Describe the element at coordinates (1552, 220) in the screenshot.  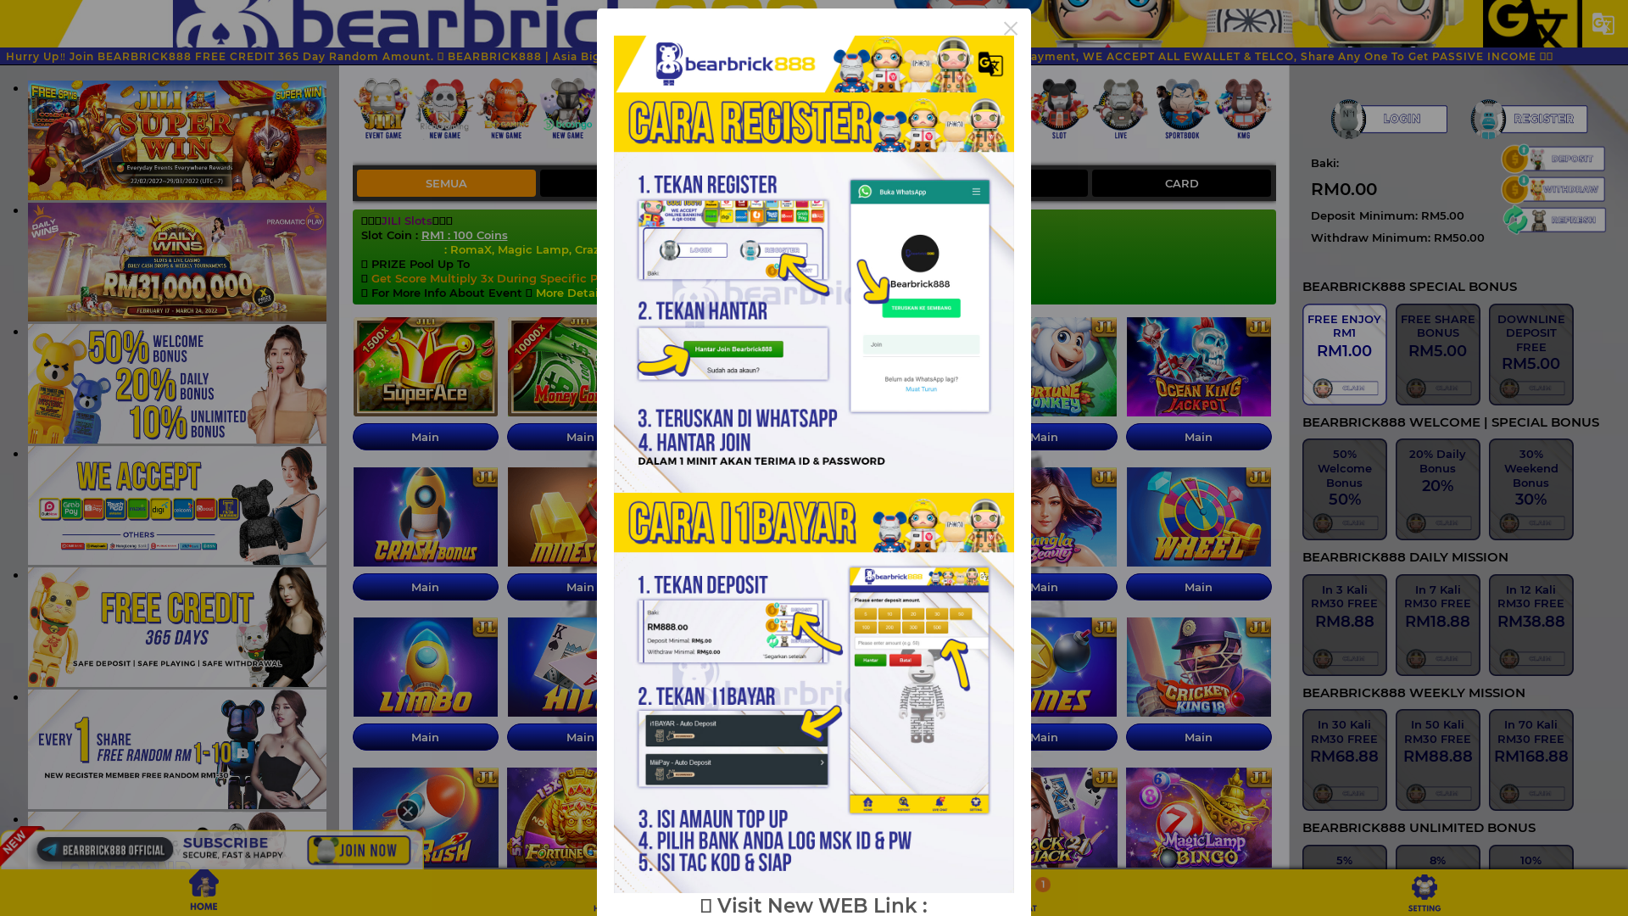
I see `SEGARKAN` at that location.